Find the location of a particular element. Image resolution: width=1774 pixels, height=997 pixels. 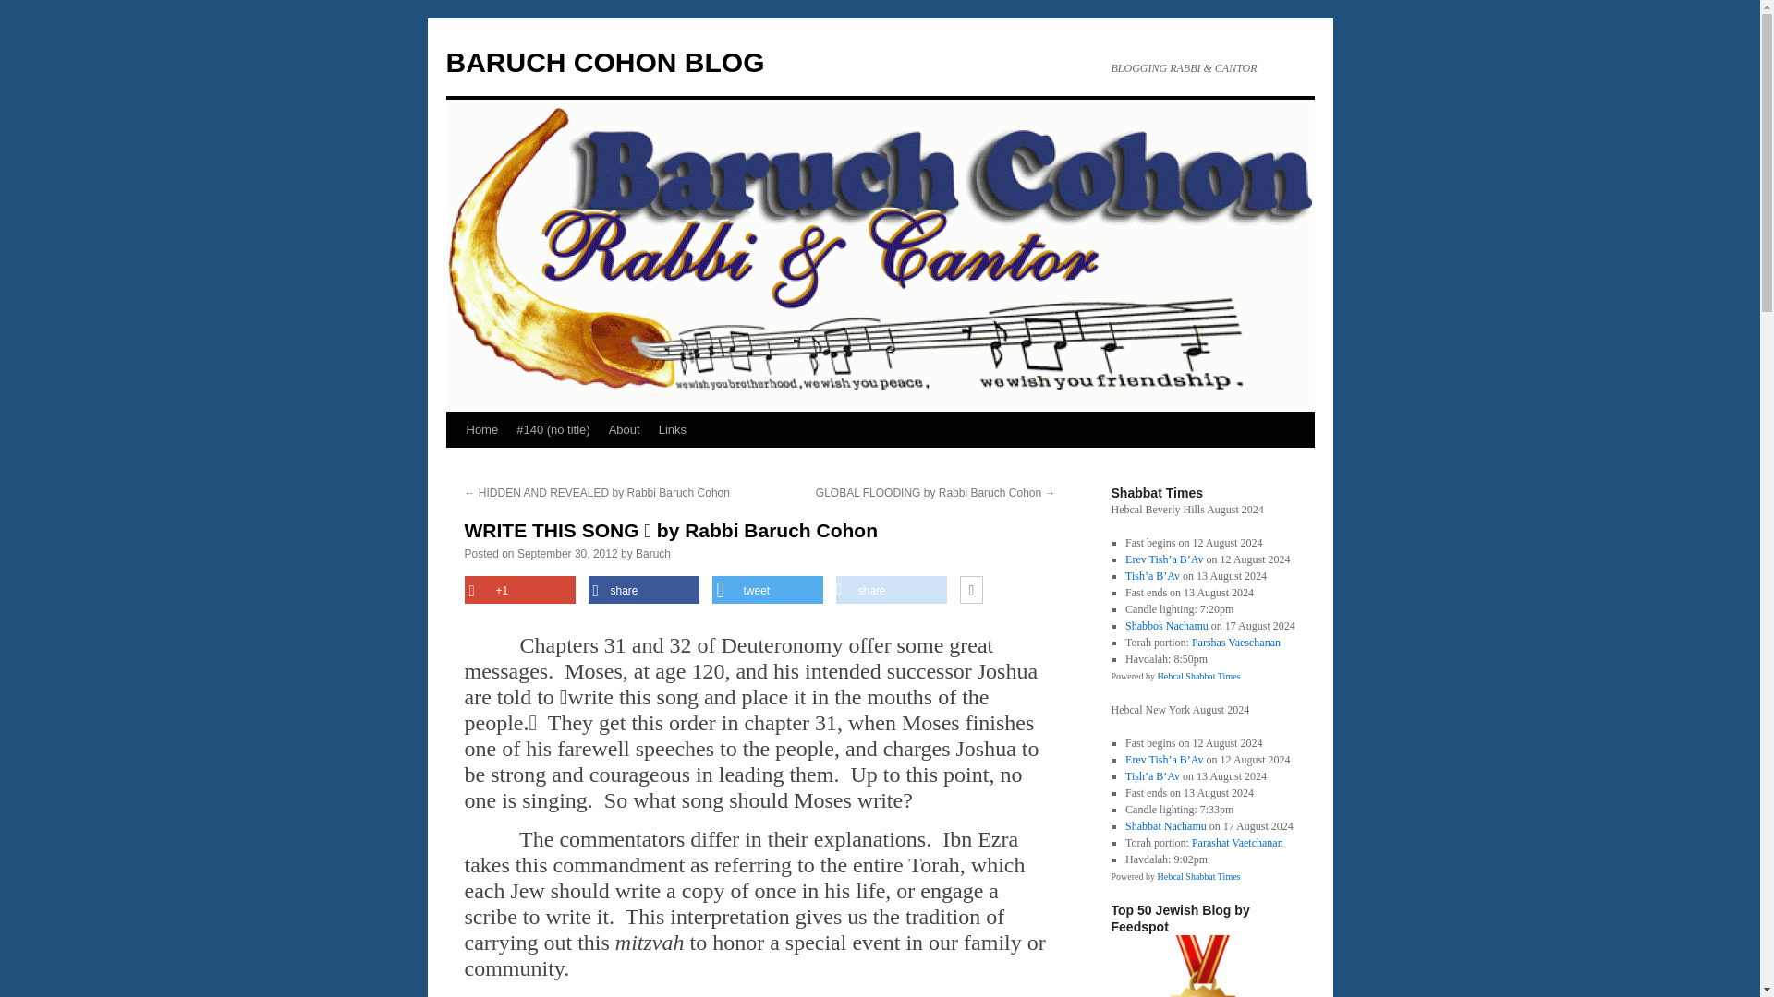

Parshas Vaeschanan is located at coordinates (1236, 643).